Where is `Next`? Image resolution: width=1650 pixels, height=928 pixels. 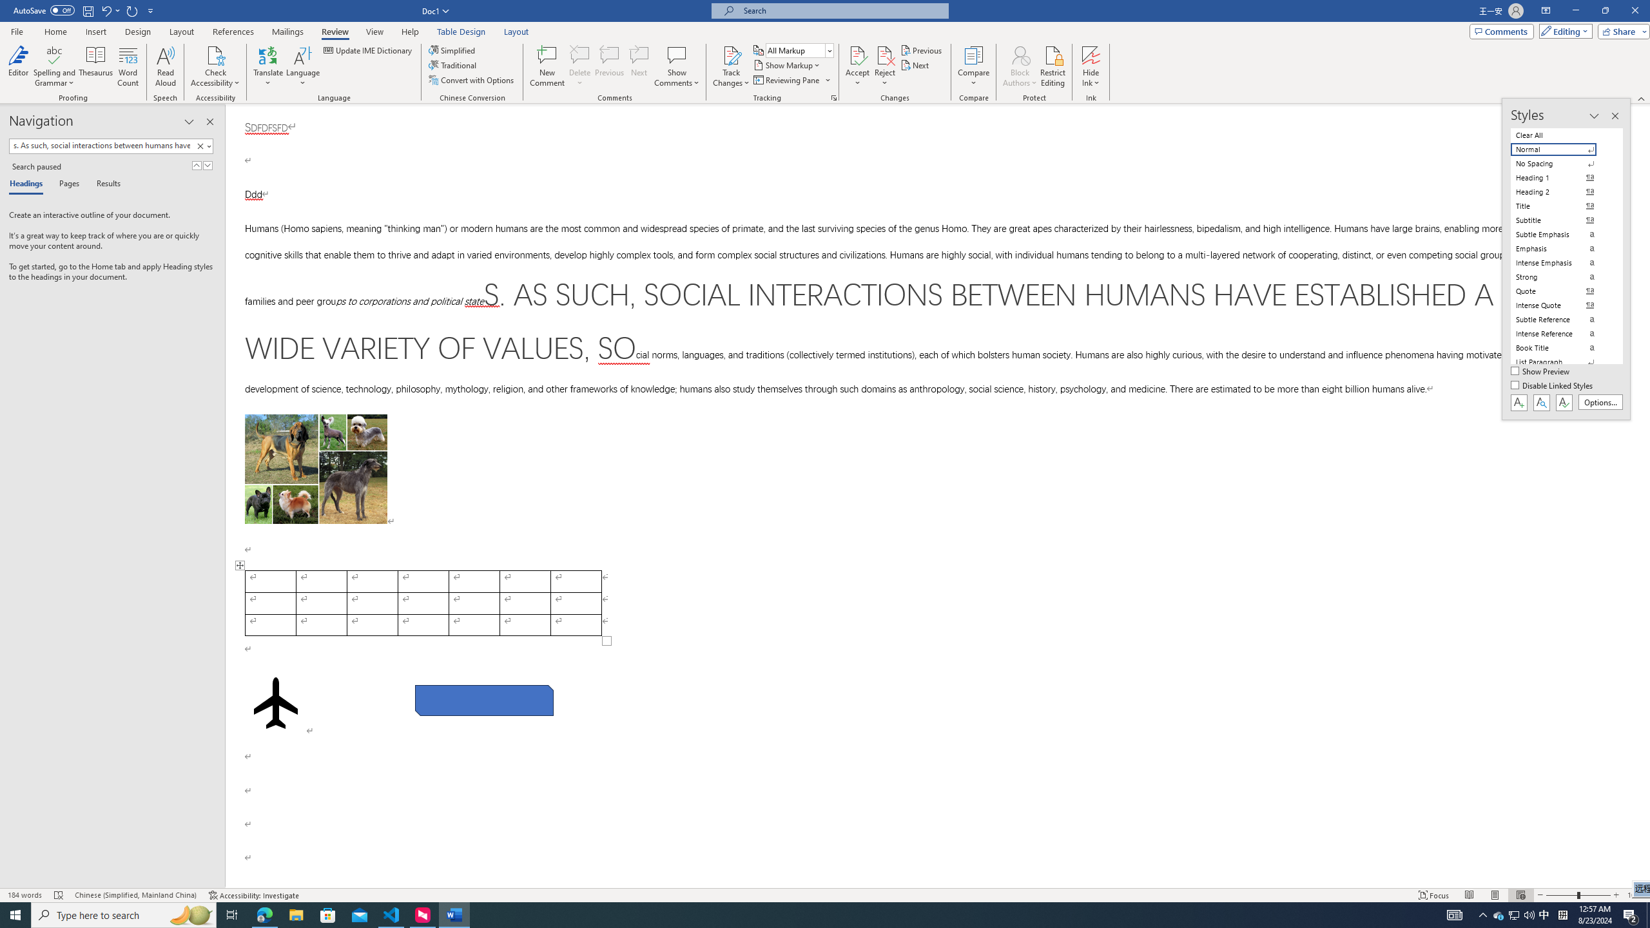 Next is located at coordinates (917, 64).